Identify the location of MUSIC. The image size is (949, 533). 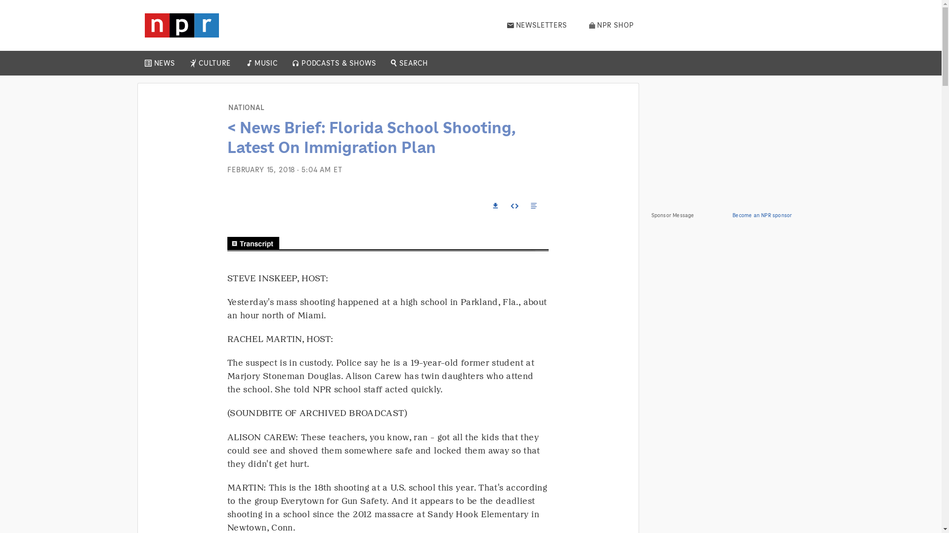
(265, 63).